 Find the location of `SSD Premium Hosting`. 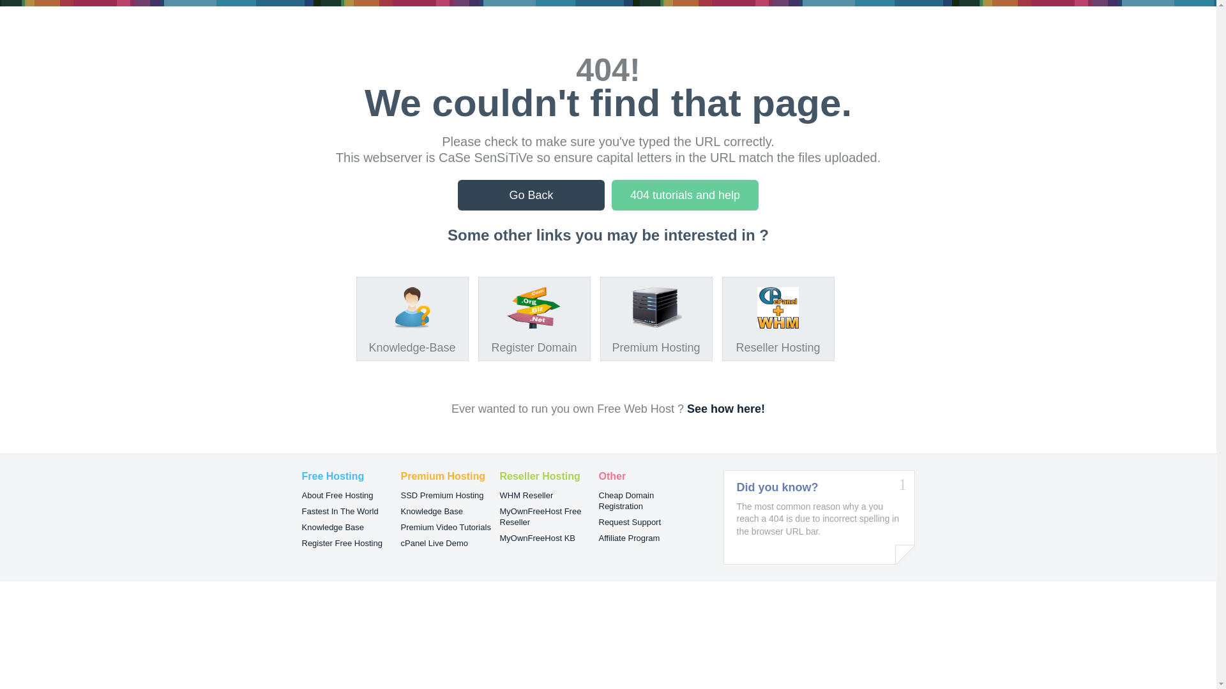

SSD Premium Hosting is located at coordinates (443, 495).